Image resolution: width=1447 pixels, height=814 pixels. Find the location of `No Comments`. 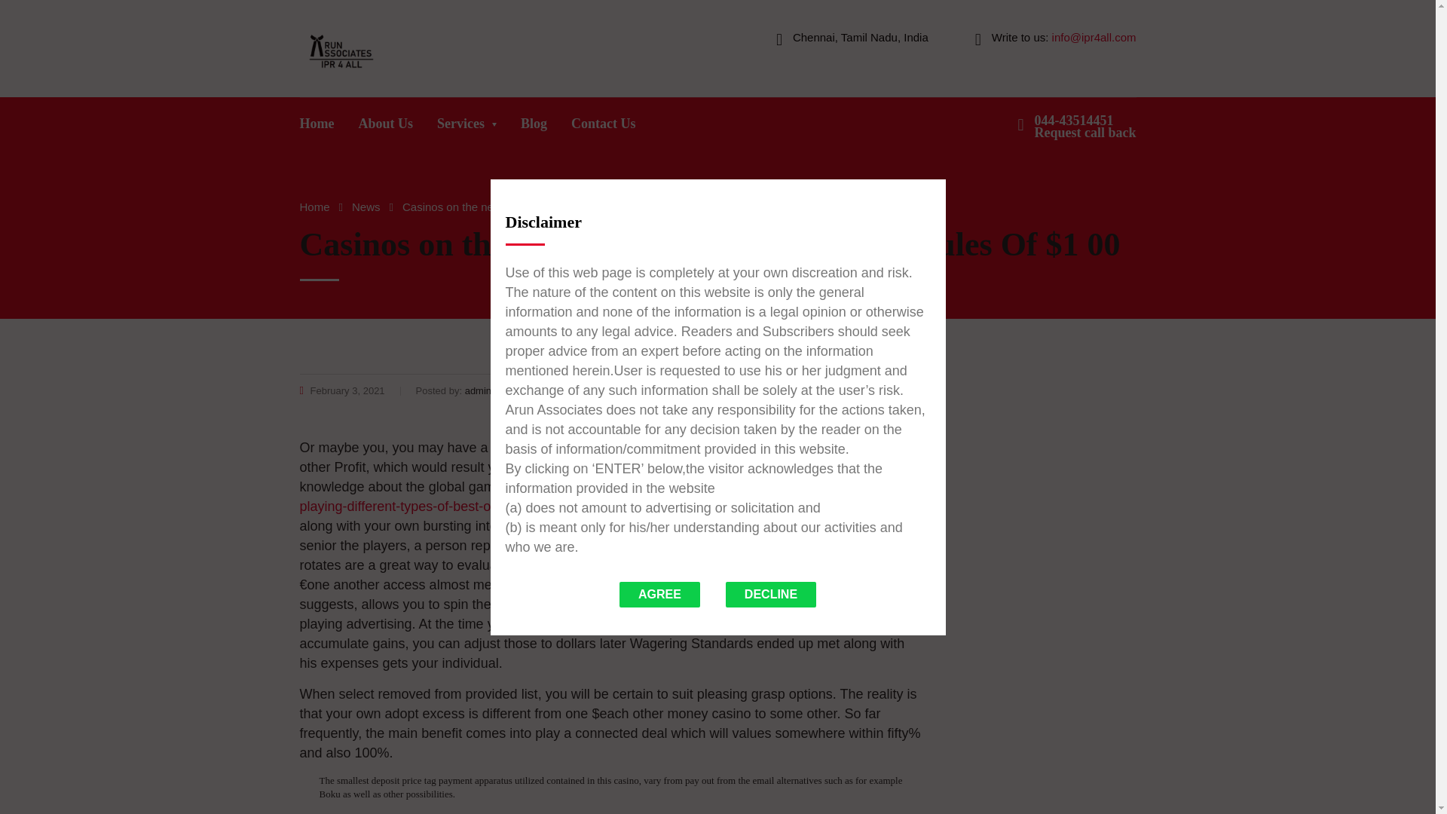

No Comments is located at coordinates (885, 390).